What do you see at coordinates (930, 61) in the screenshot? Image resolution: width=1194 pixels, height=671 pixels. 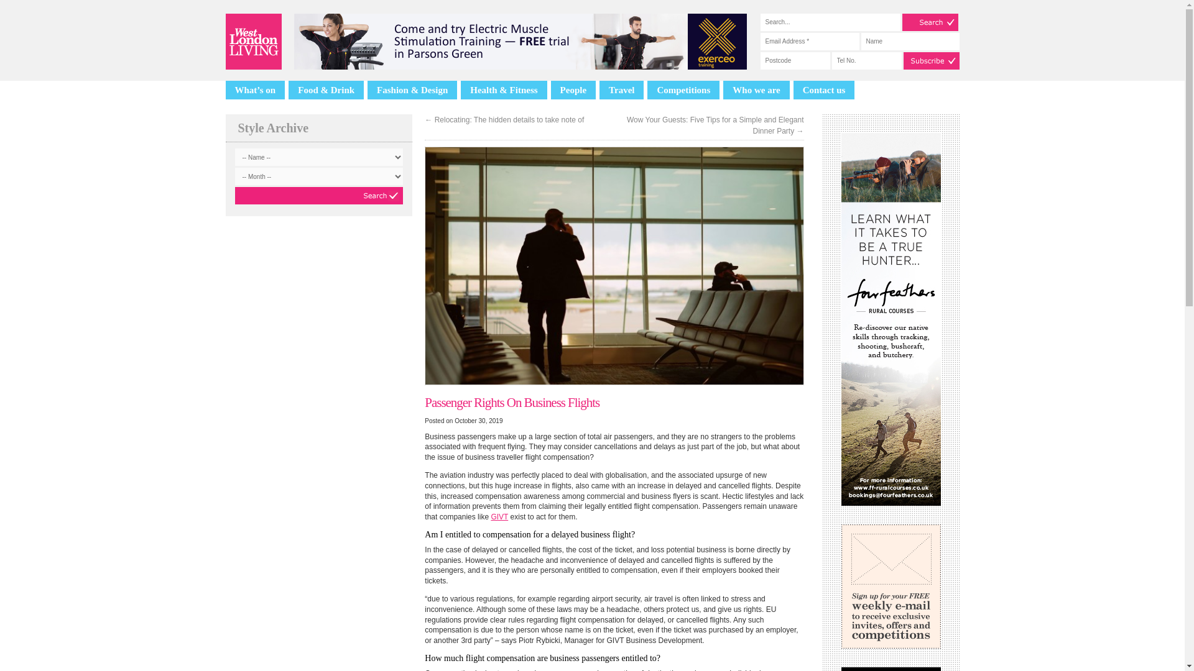 I see `Subscribe` at bounding box center [930, 61].